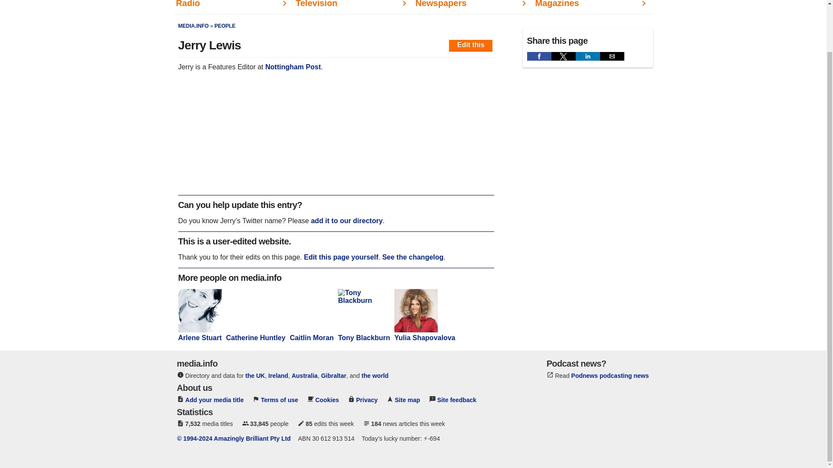 This screenshot has height=468, width=833. I want to click on Magazines, so click(593, 7).